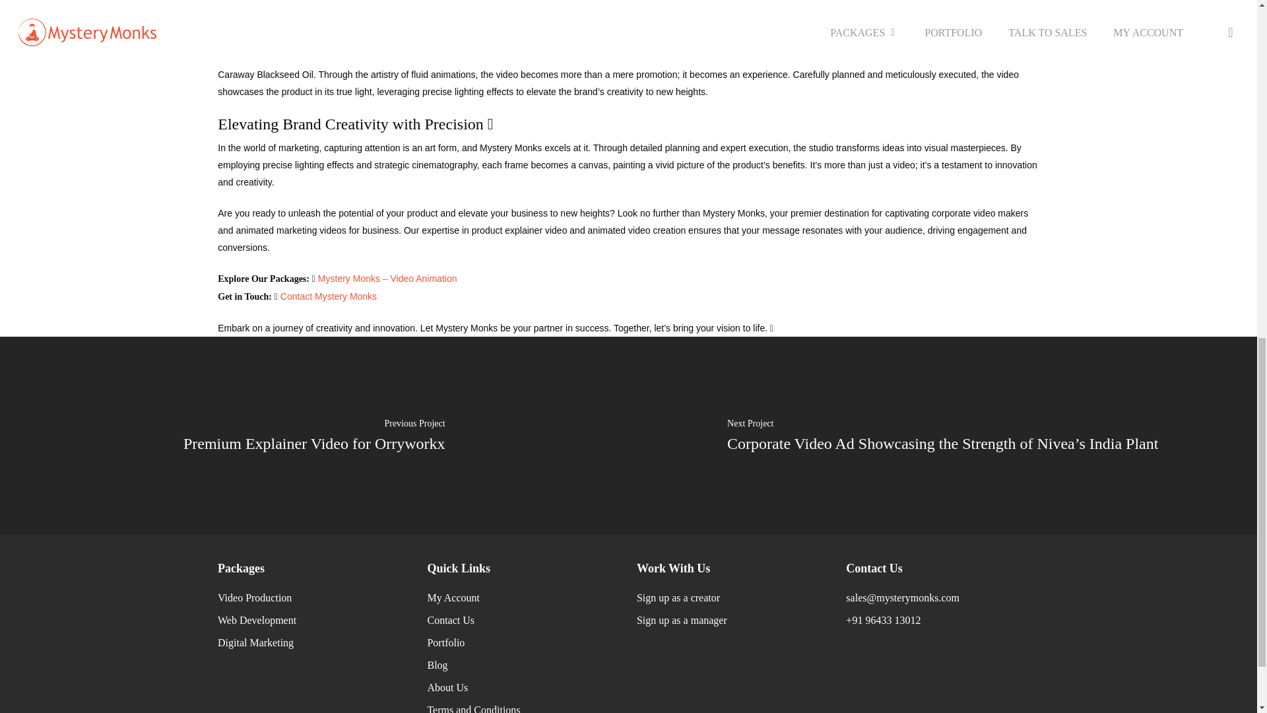  What do you see at coordinates (450, 620) in the screenshot?
I see `Contact Us` at bounding box center [450, 620].